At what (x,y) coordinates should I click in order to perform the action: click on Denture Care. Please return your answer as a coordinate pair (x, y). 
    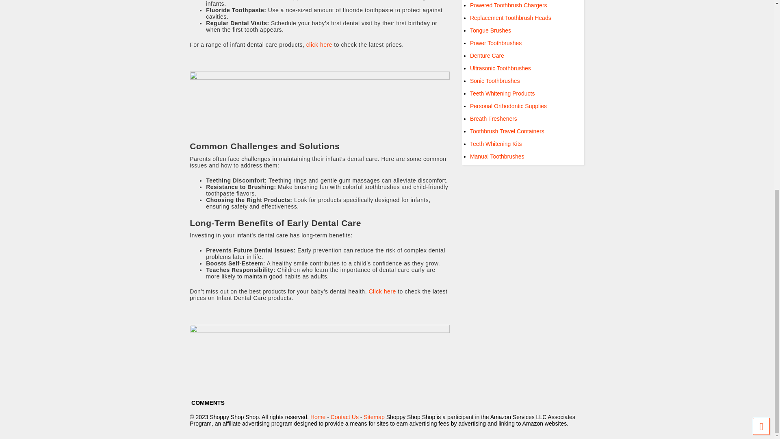
    Looking at the image, I should click on (487, 55).